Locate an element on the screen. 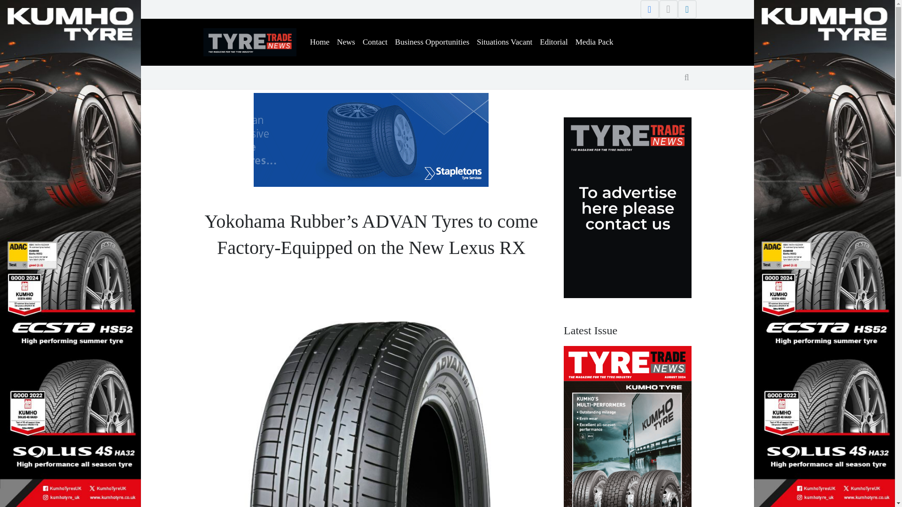 This screenshot has width=902, height=507. Business Opportunities is located at coordinates (432, 42).